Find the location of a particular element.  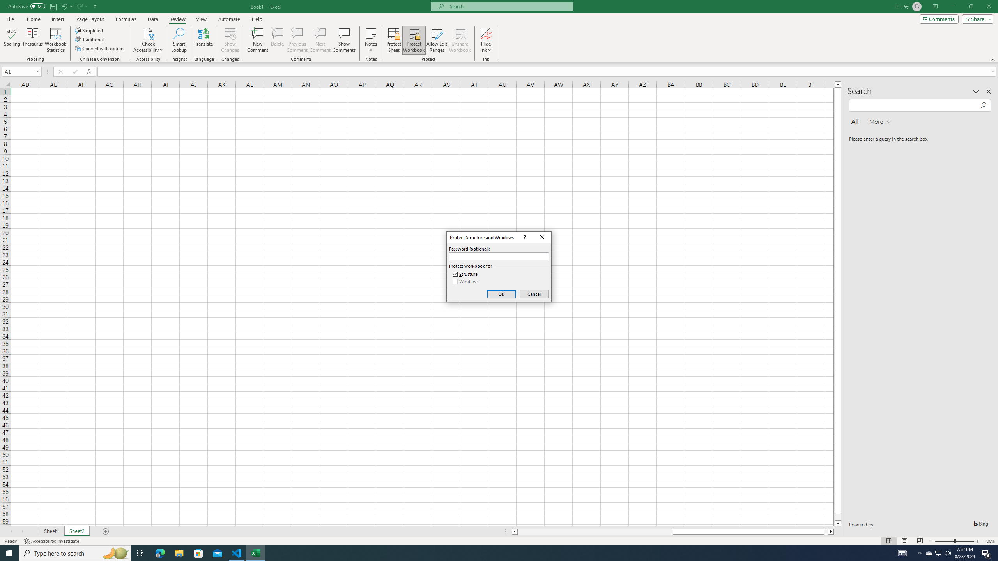

Notification Chevron is located at coordinates (919, 553).